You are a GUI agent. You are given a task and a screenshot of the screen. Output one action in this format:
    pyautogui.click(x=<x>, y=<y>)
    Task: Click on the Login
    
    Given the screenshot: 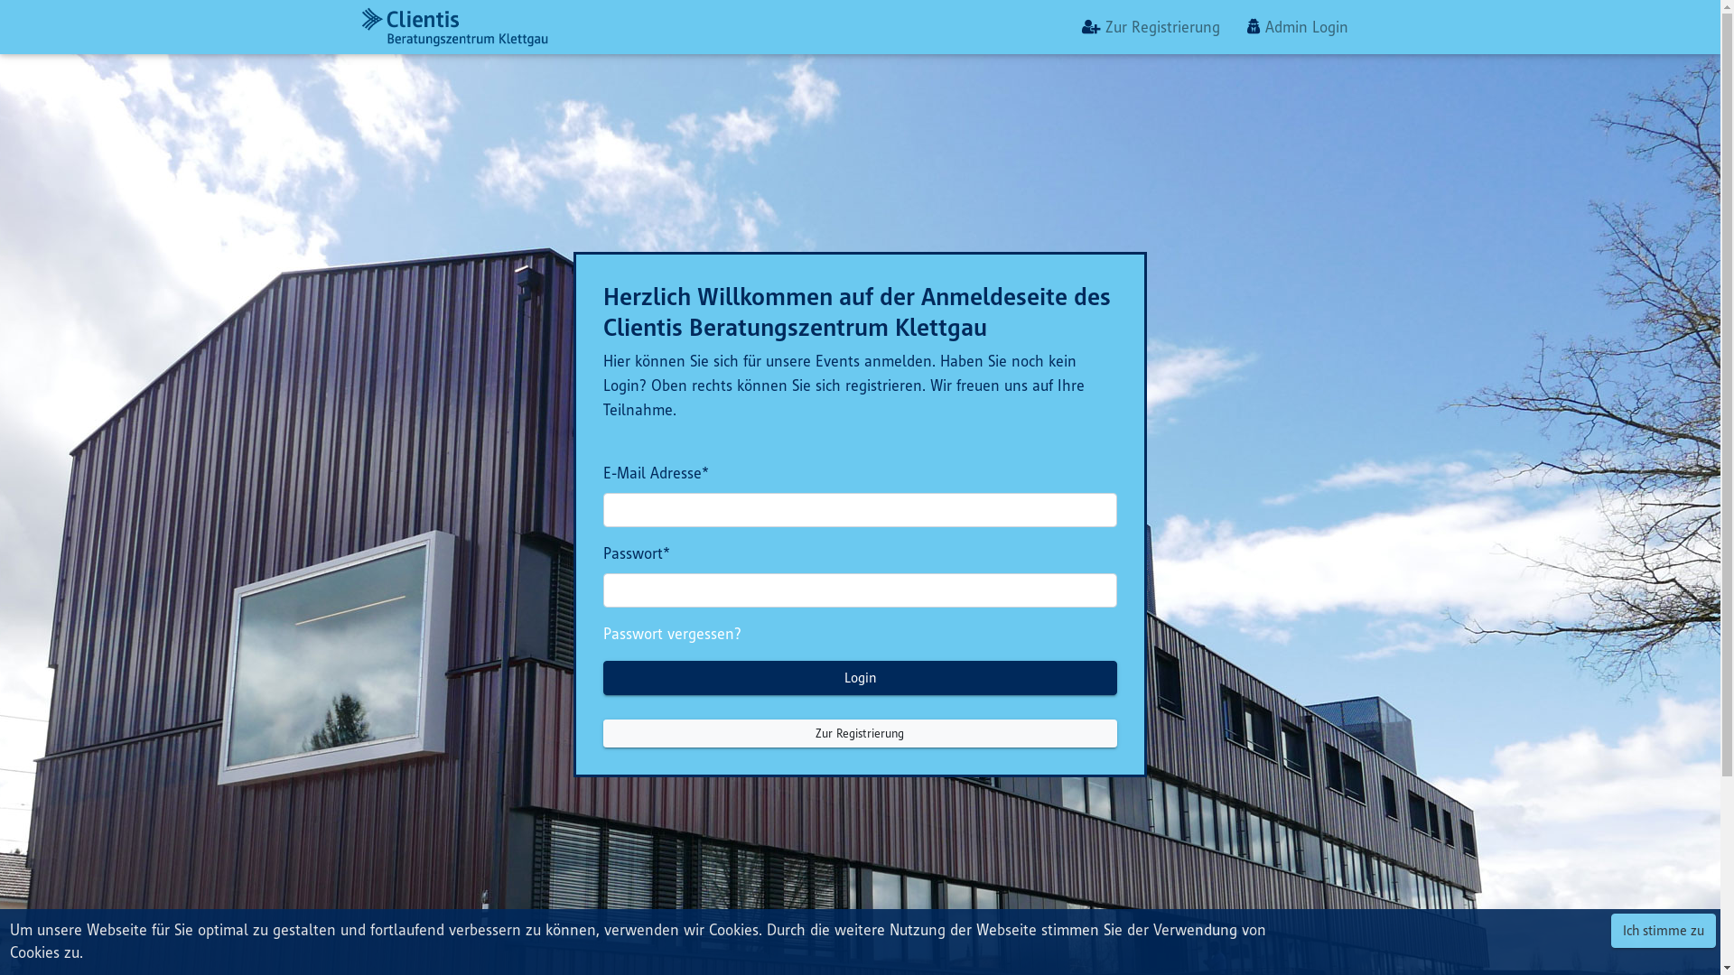 What is the action you would take?
    pyautogui.click(x=860, y=677)
    